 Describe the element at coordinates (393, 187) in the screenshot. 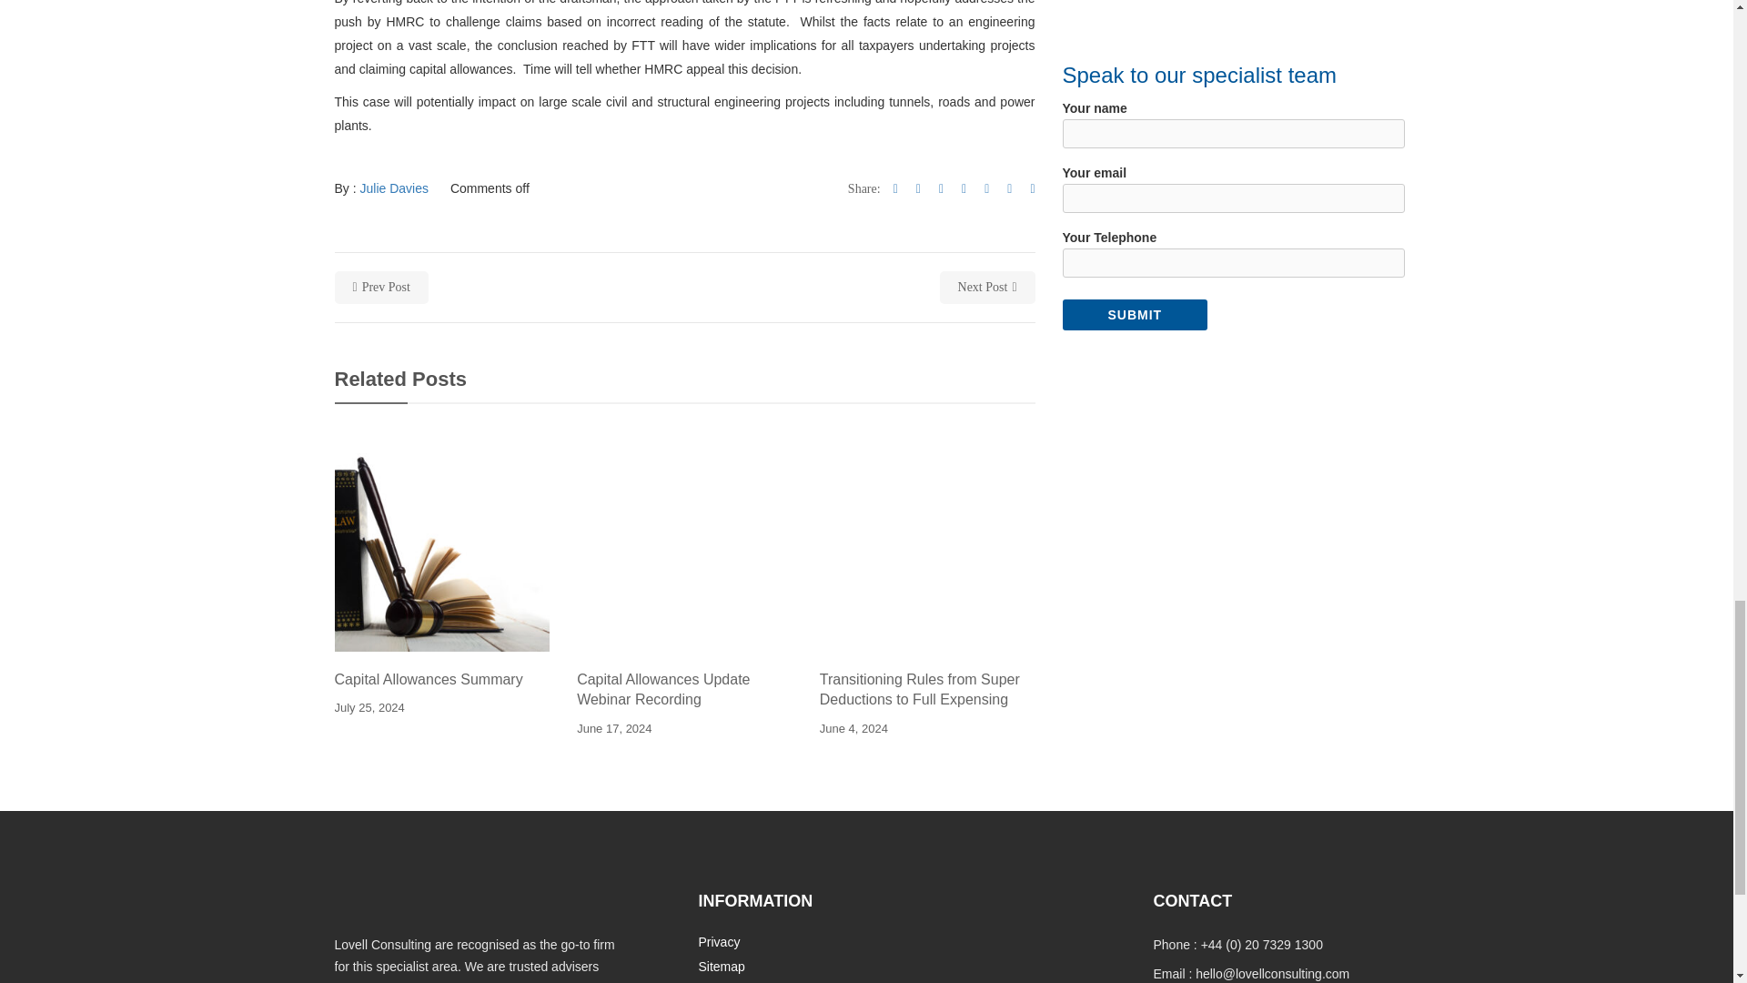

I see `Julie Davies` at that location.